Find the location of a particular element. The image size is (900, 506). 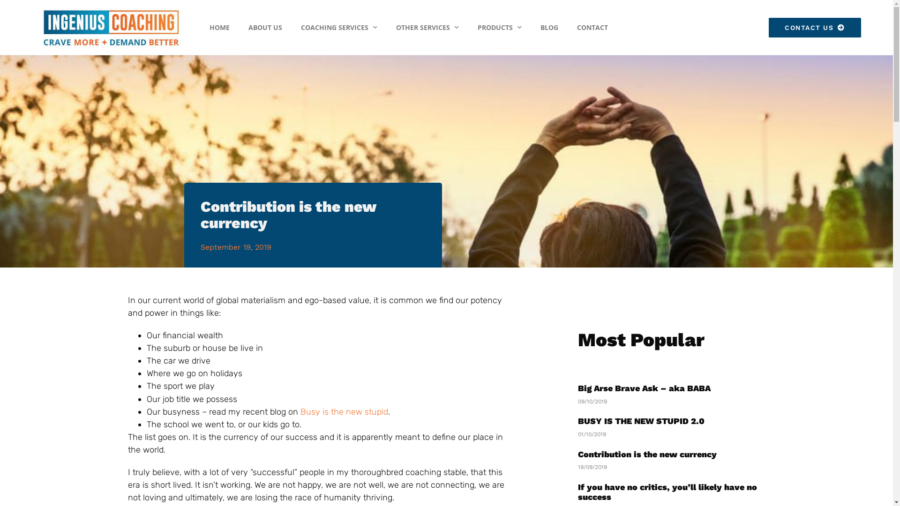

BUSY IS THE NEW STUPID 2.0 is located at coordinates (641, 421).